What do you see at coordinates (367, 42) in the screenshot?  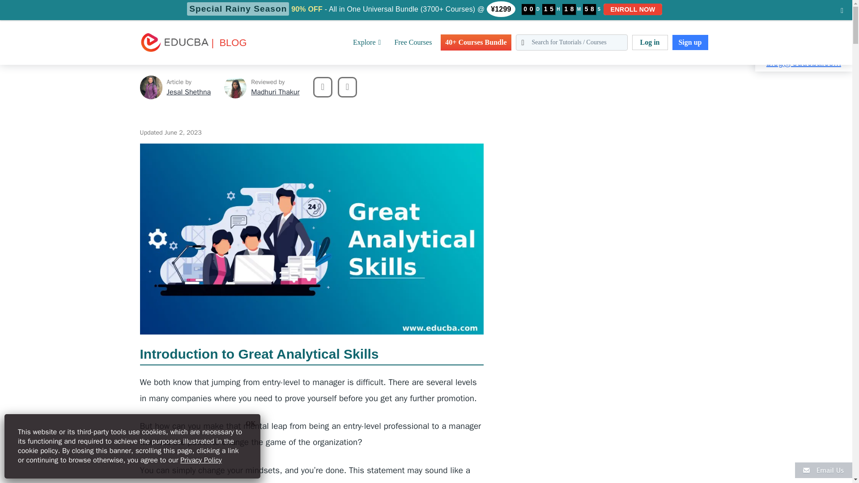 I see `Explore` at bounding box center [367, 42].